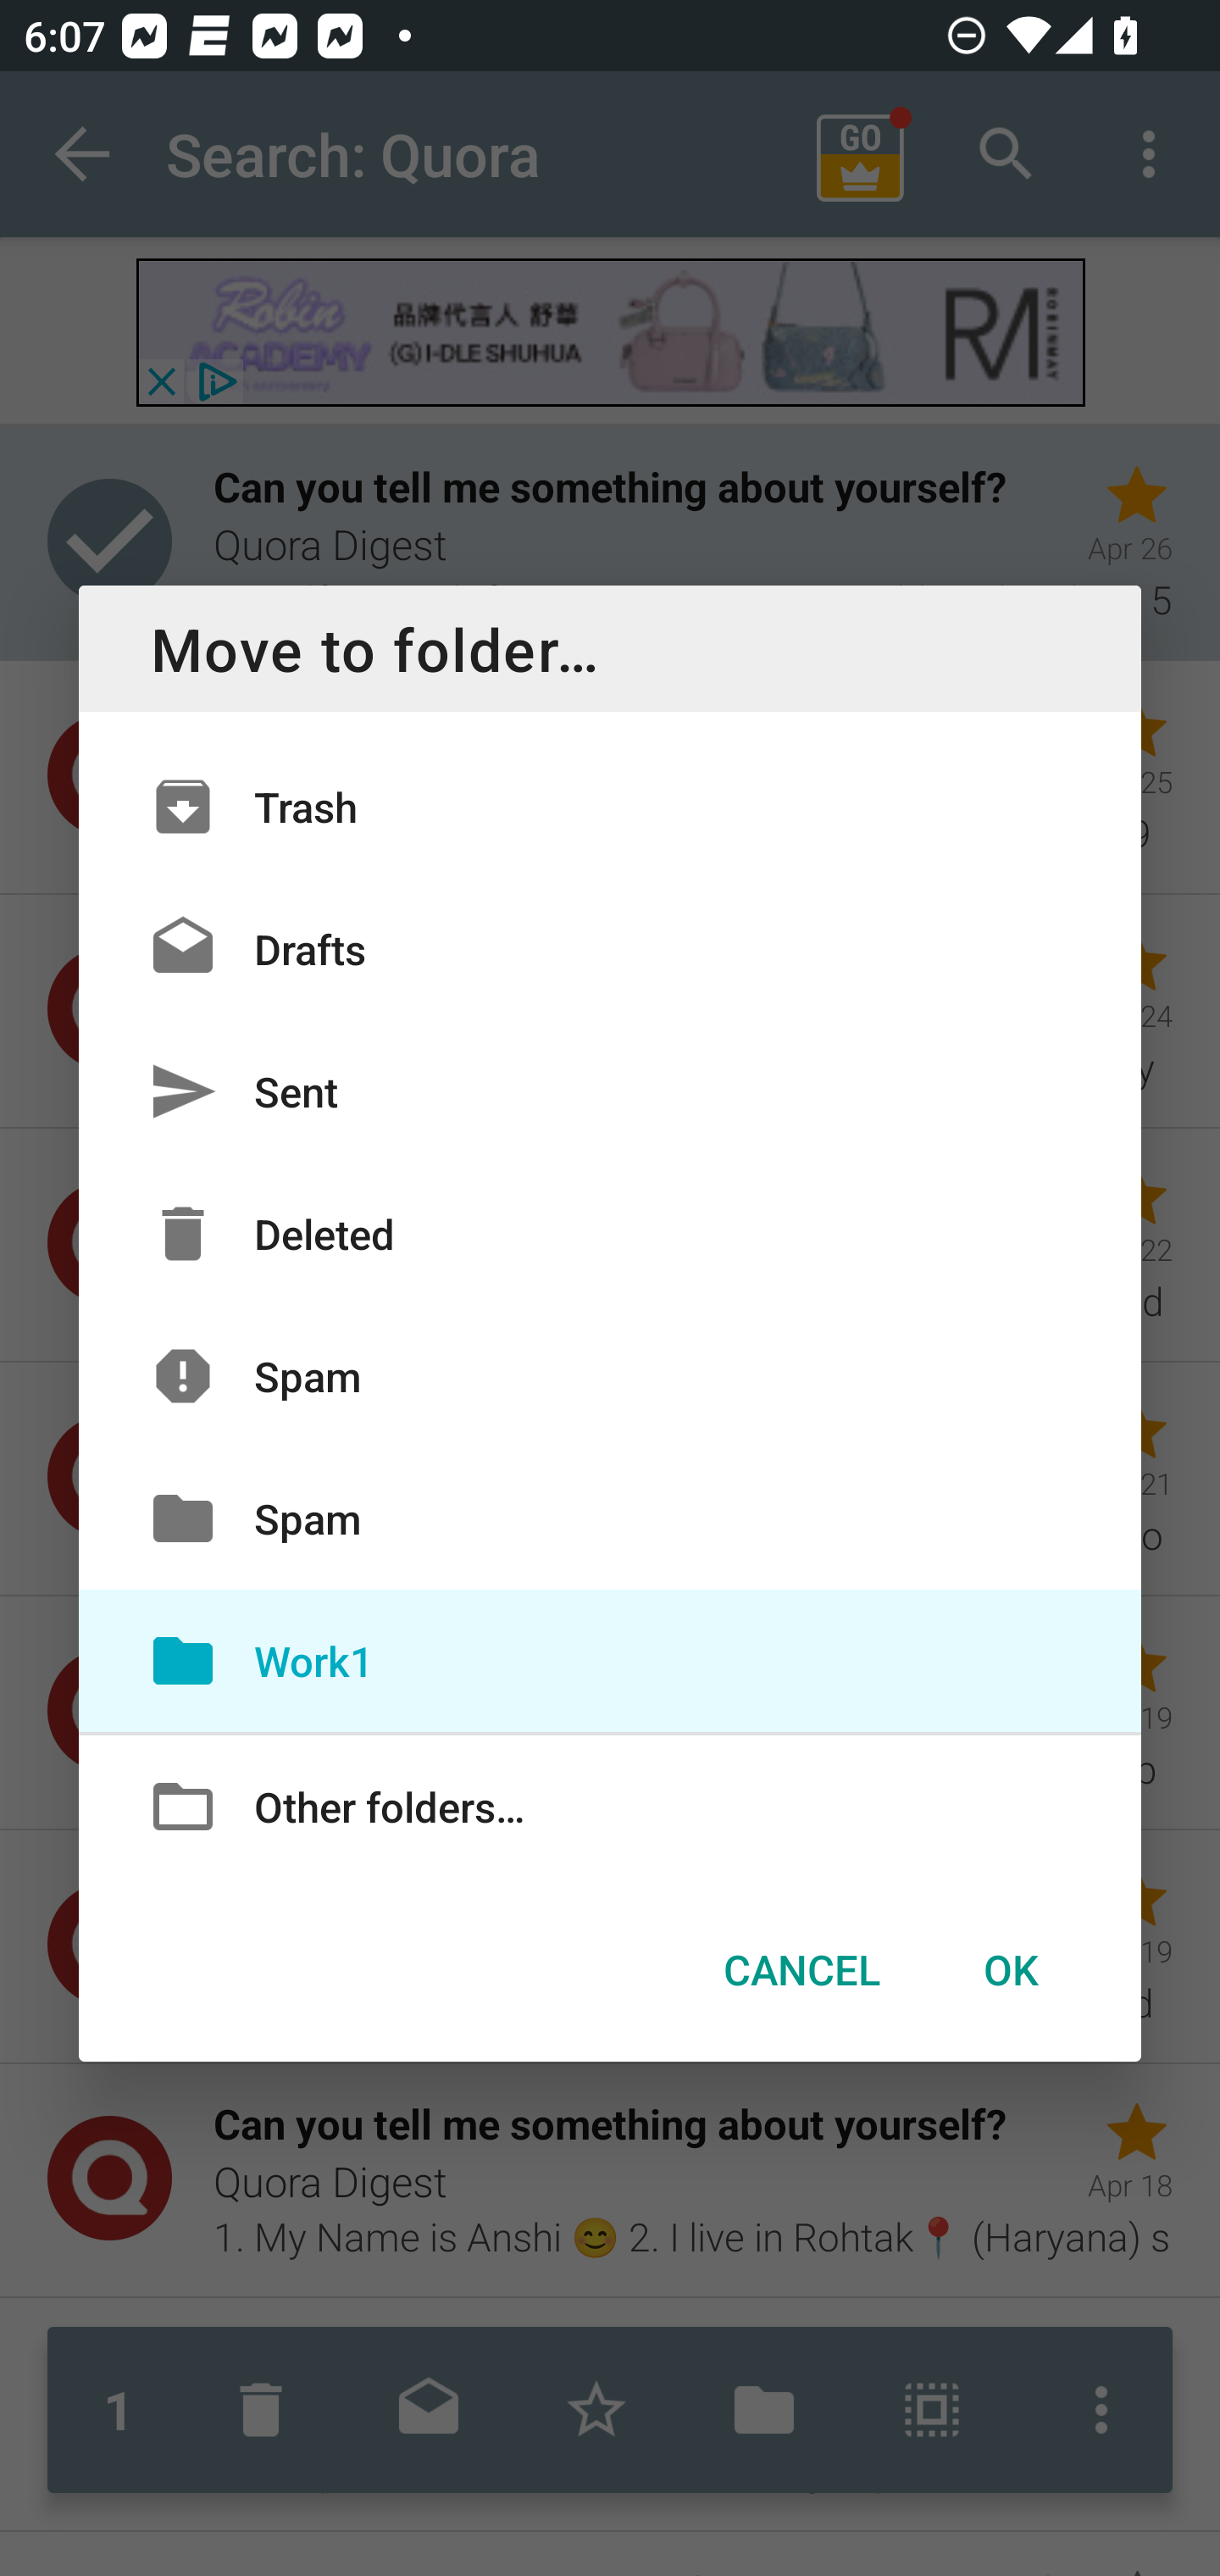  I want to click on Trash, so click(610, 807).